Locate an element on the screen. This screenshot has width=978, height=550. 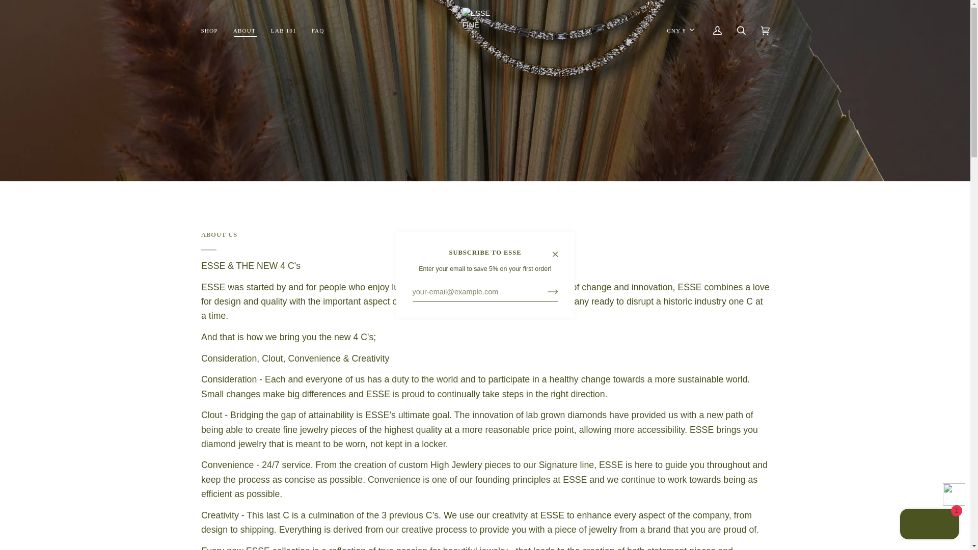
ABOUT is located at coordinates (244, 31).